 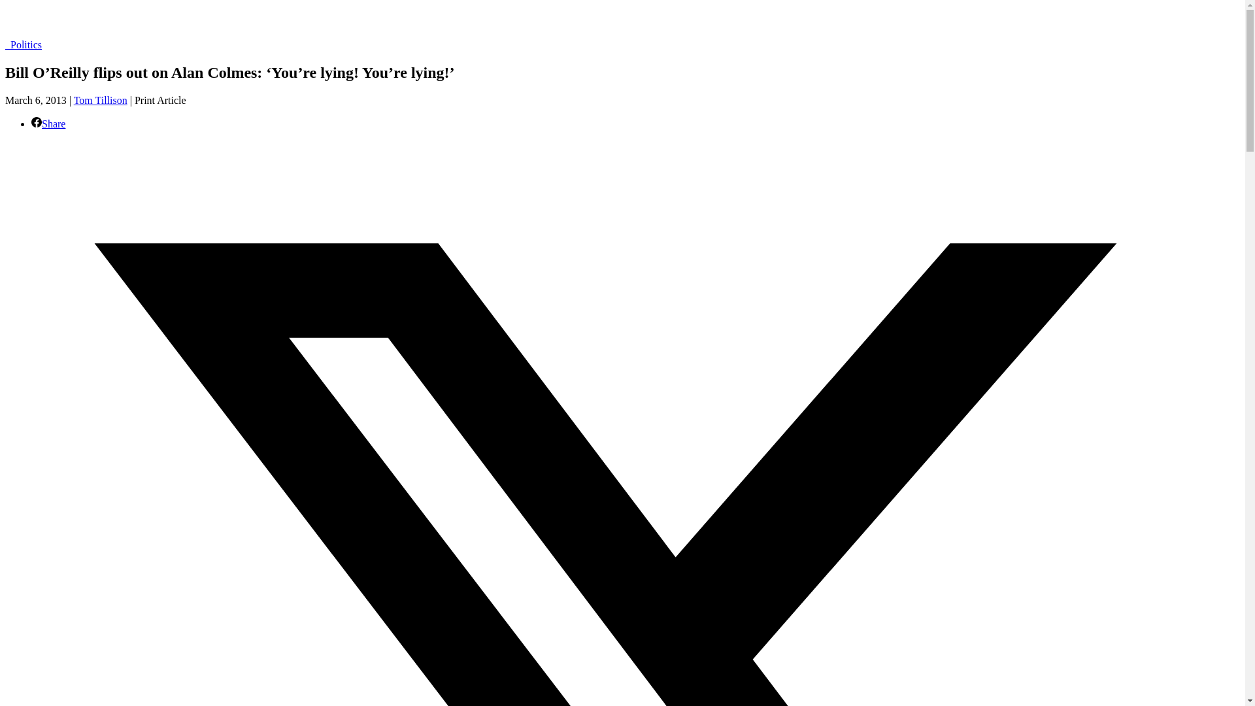 I want to click on Share on Share, so click(x=48, y=124).